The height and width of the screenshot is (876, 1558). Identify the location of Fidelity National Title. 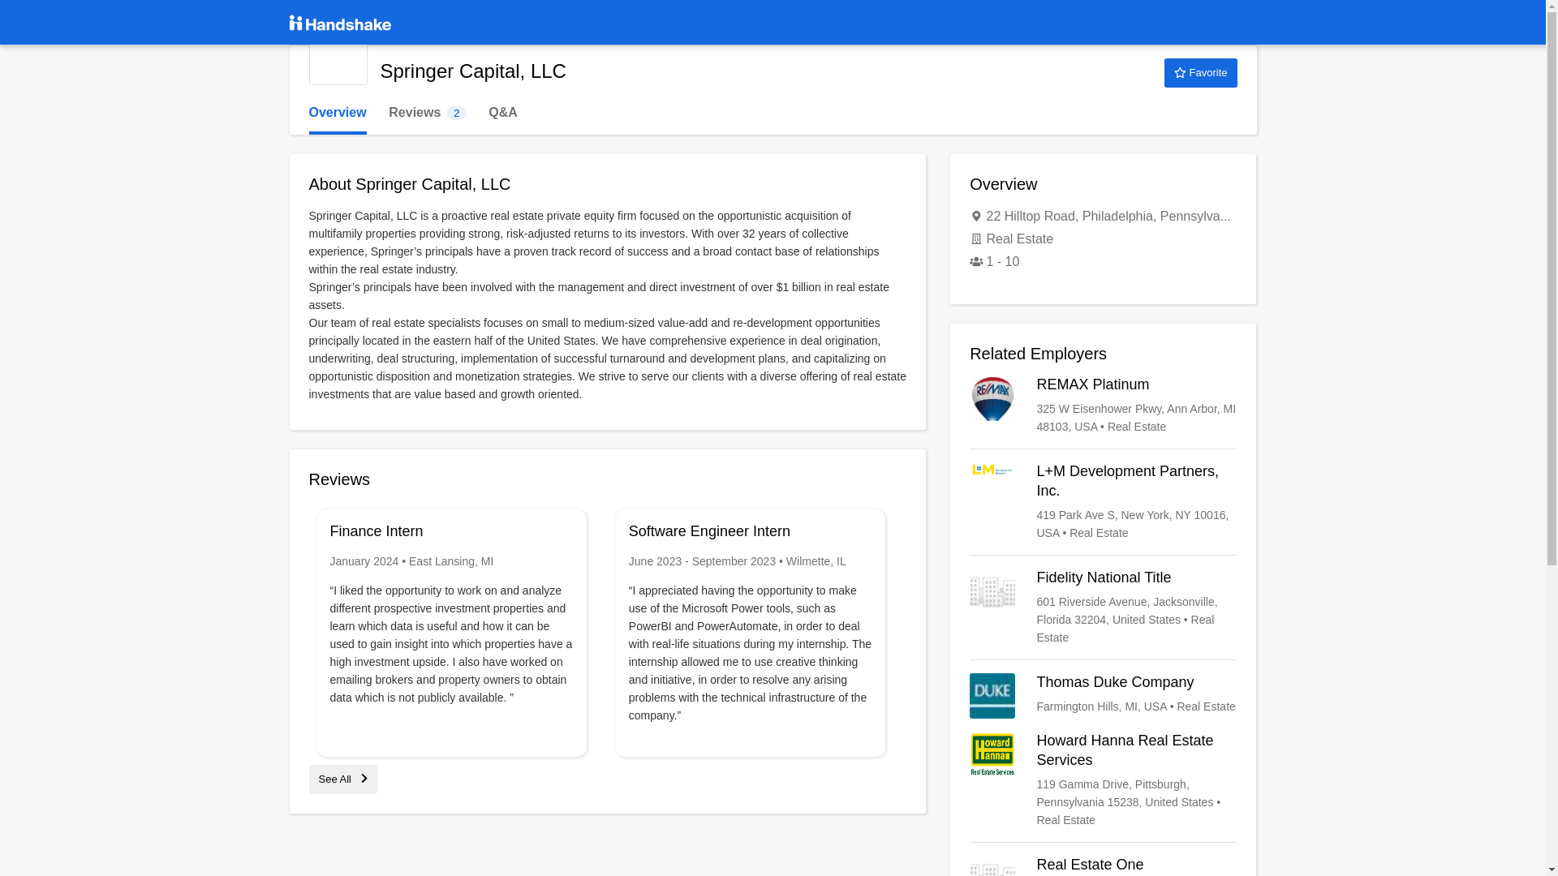
(427, 113).